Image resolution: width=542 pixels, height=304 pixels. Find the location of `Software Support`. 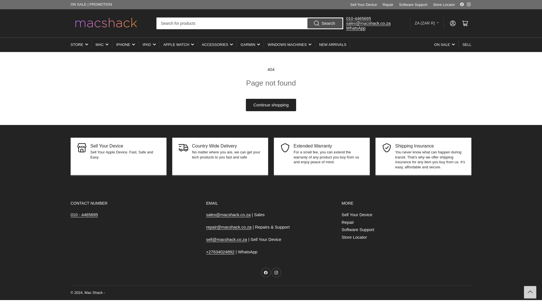

Software Support is located at coordinates (413, 5).